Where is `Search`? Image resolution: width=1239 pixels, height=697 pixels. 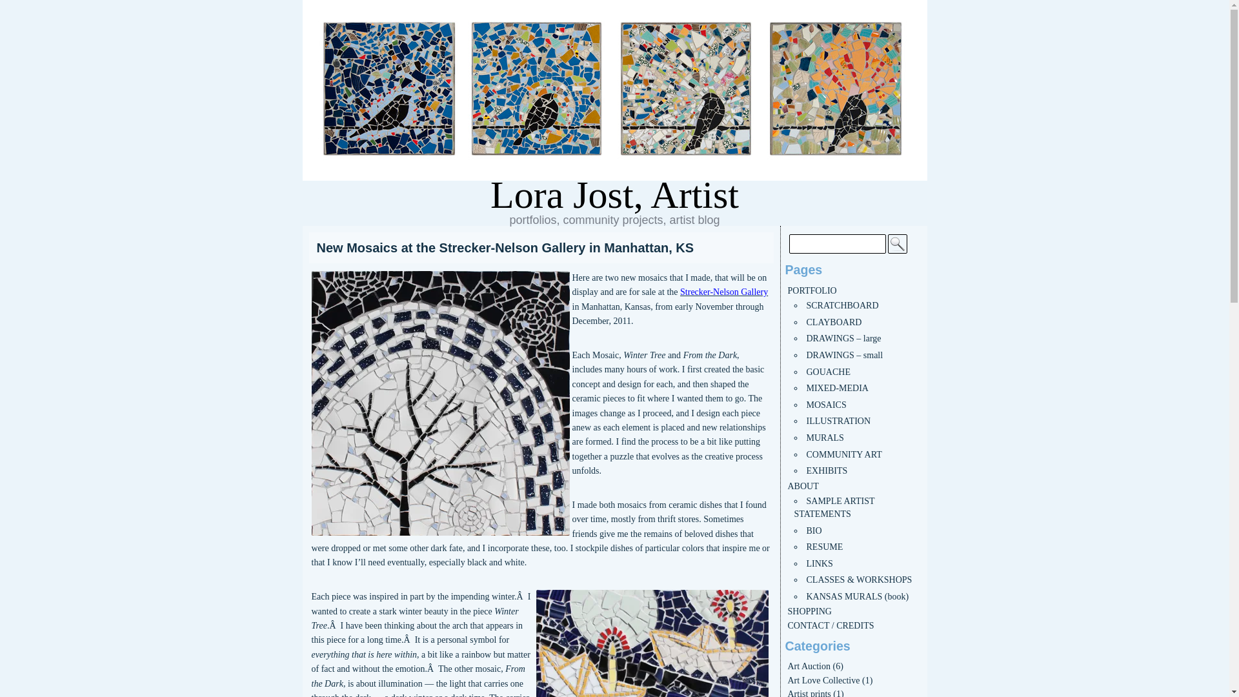 Search is located at coordinates (897, 244).